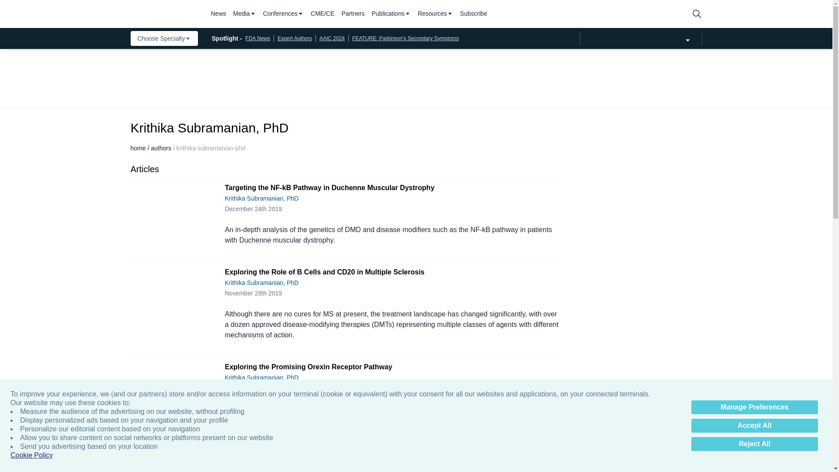  What do you see at coordinates (172, 407) in the screenshot?
I see `Exploring the Promising Orexin Receptor Pathway` at bounding box center [172, 407].